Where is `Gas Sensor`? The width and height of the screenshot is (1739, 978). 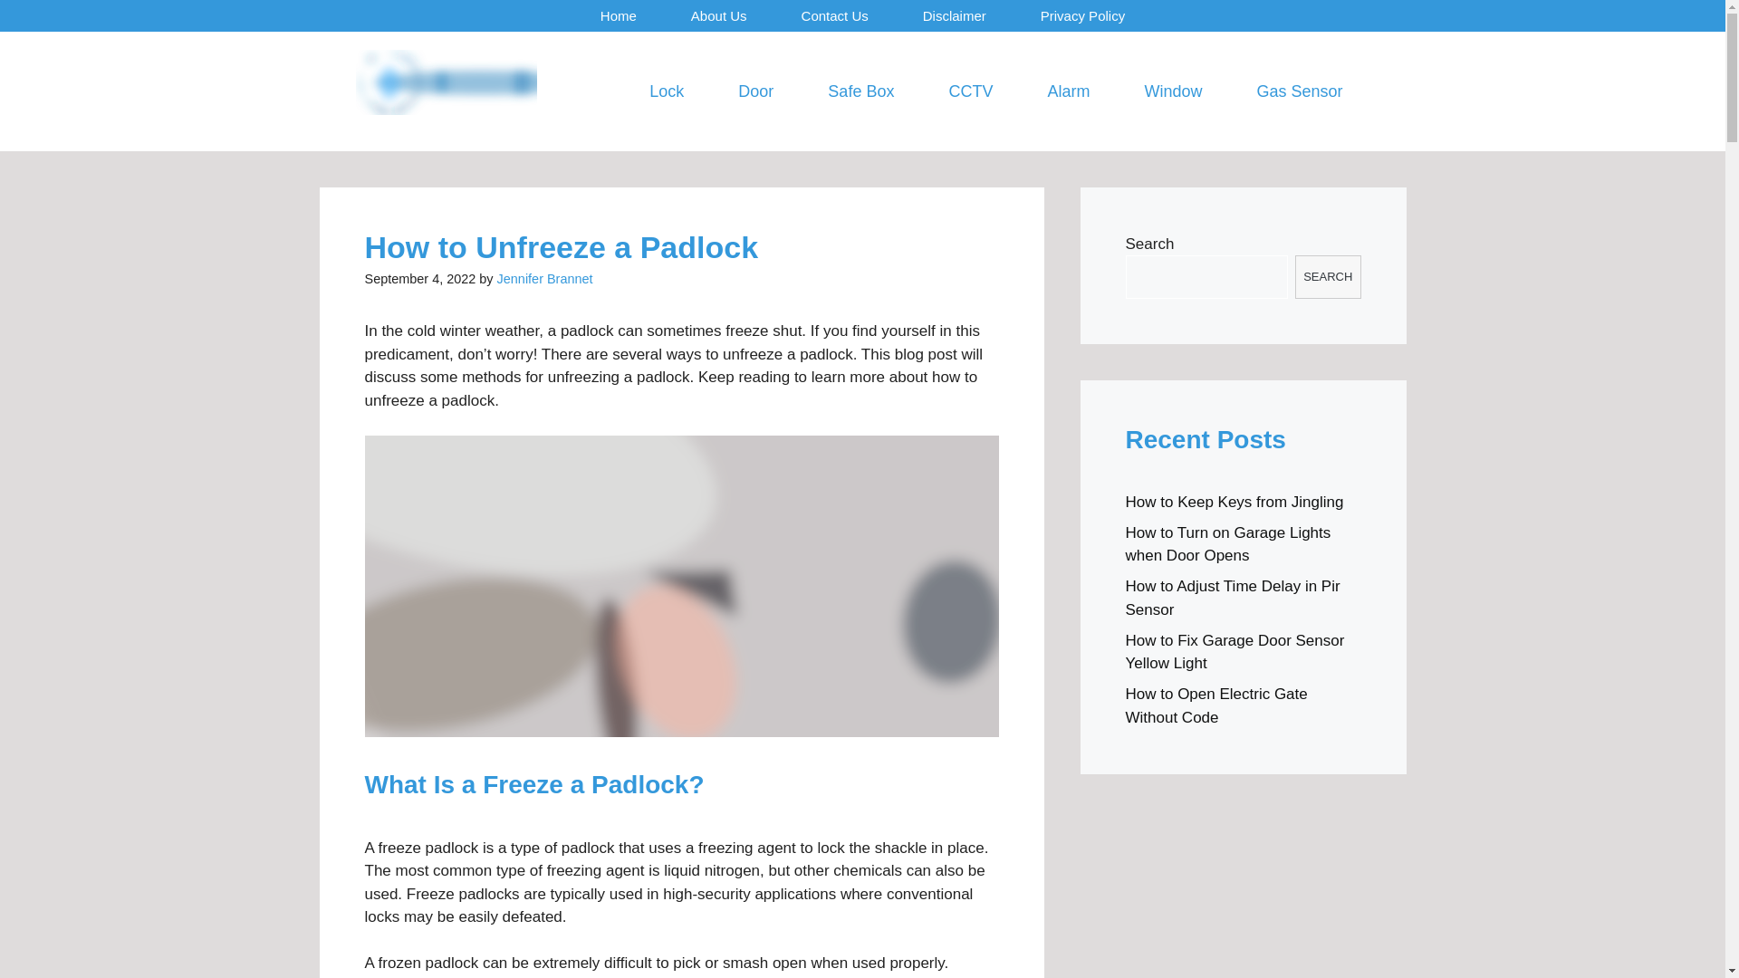
Gas Sensor is located at coordinates (1299, 91).